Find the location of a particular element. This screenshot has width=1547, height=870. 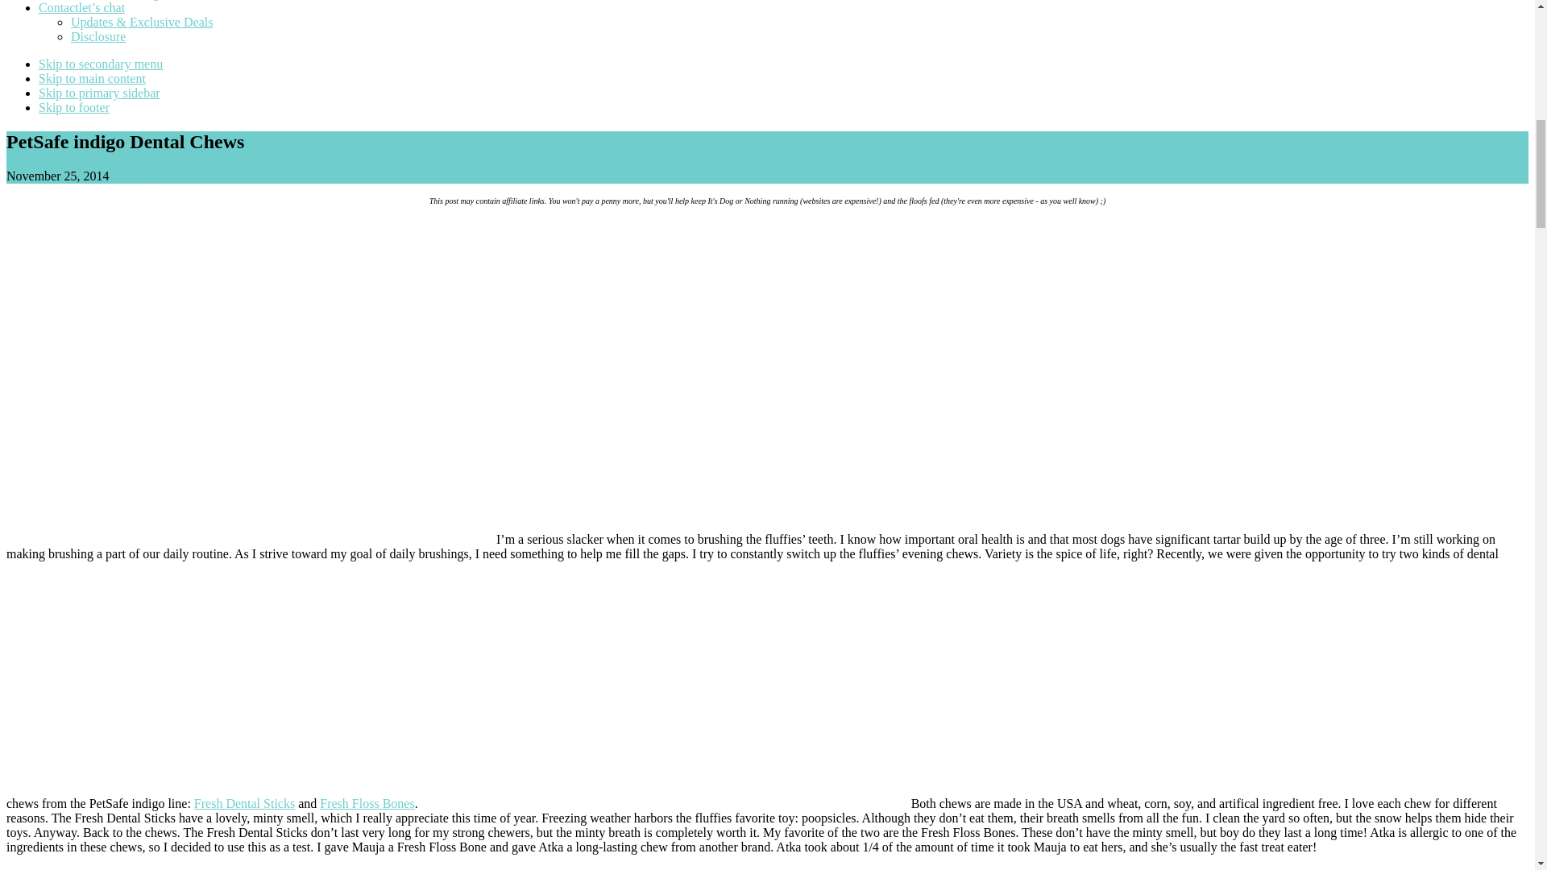

Skip to main content is located at coordinates (92, 77).